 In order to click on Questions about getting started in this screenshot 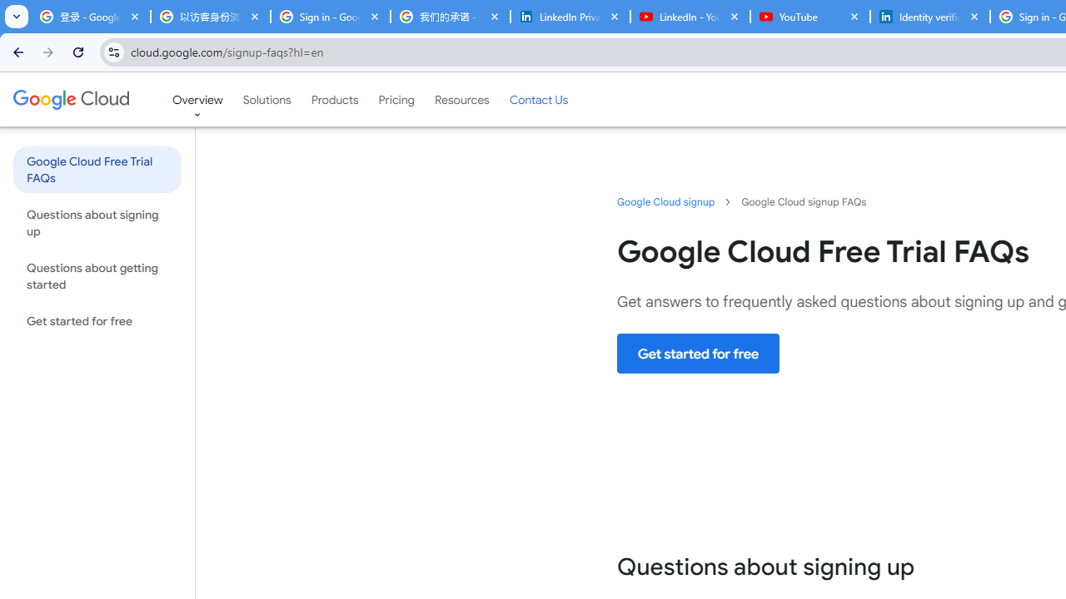, I will do `click(97, 276)`.